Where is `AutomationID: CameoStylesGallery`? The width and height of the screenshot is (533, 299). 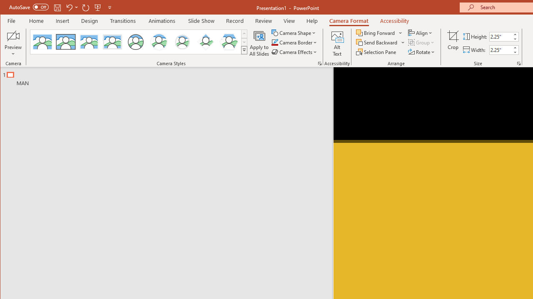 AutomationID: CameoStylesGallery is located at coordinates (139, 42).